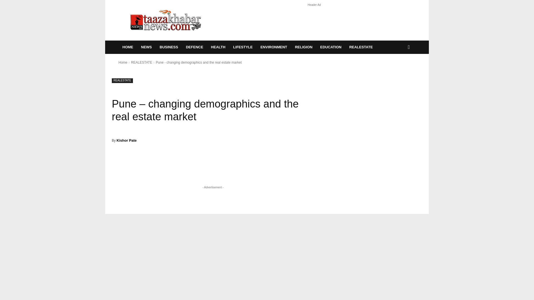 The image size is (534, 300). Describe the element at coordinates (166, 20) in the screenshot. I see `TaazaKhabar News` at that location.